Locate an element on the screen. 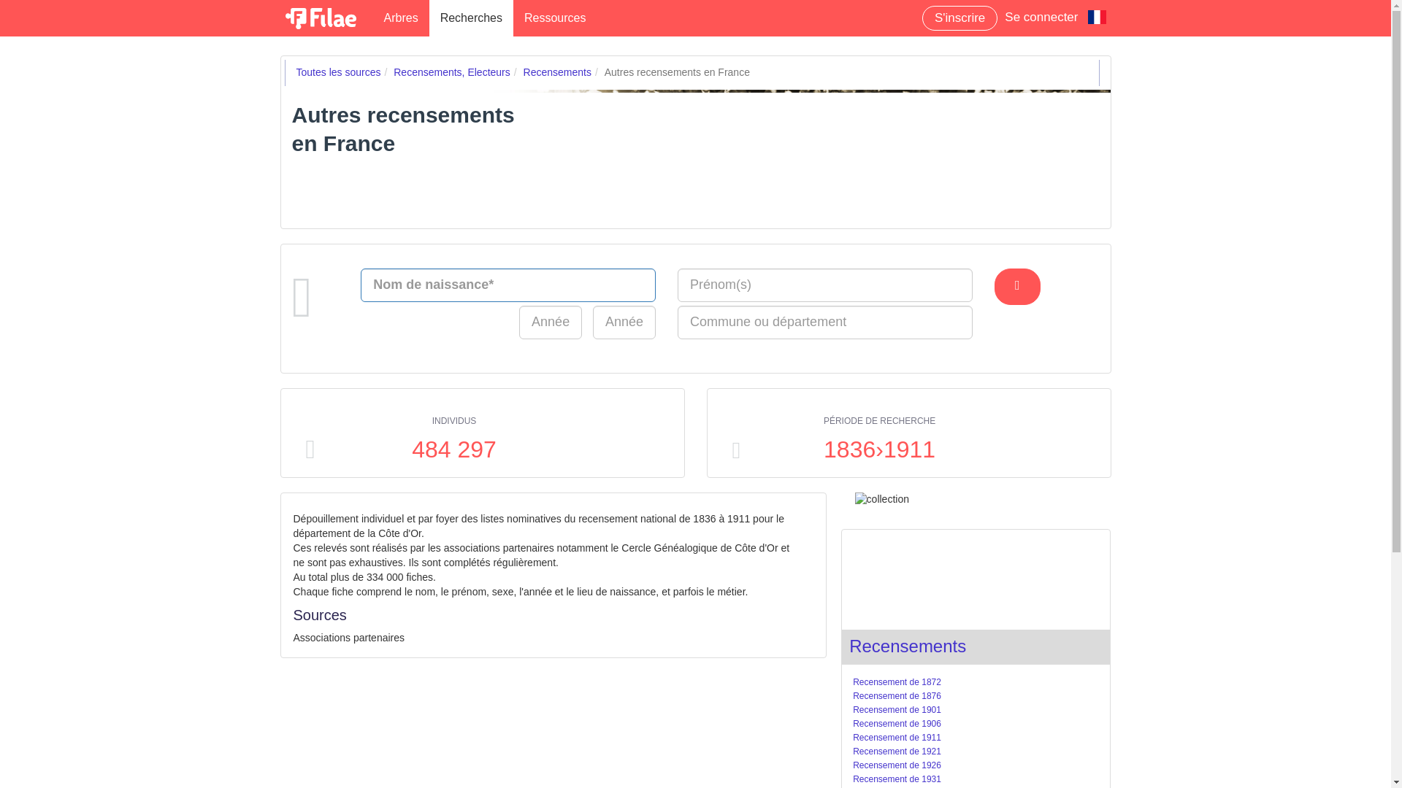 The width and height of the screenshot is (1402, 788). Rechercher is located at coordinates (1016, 286).